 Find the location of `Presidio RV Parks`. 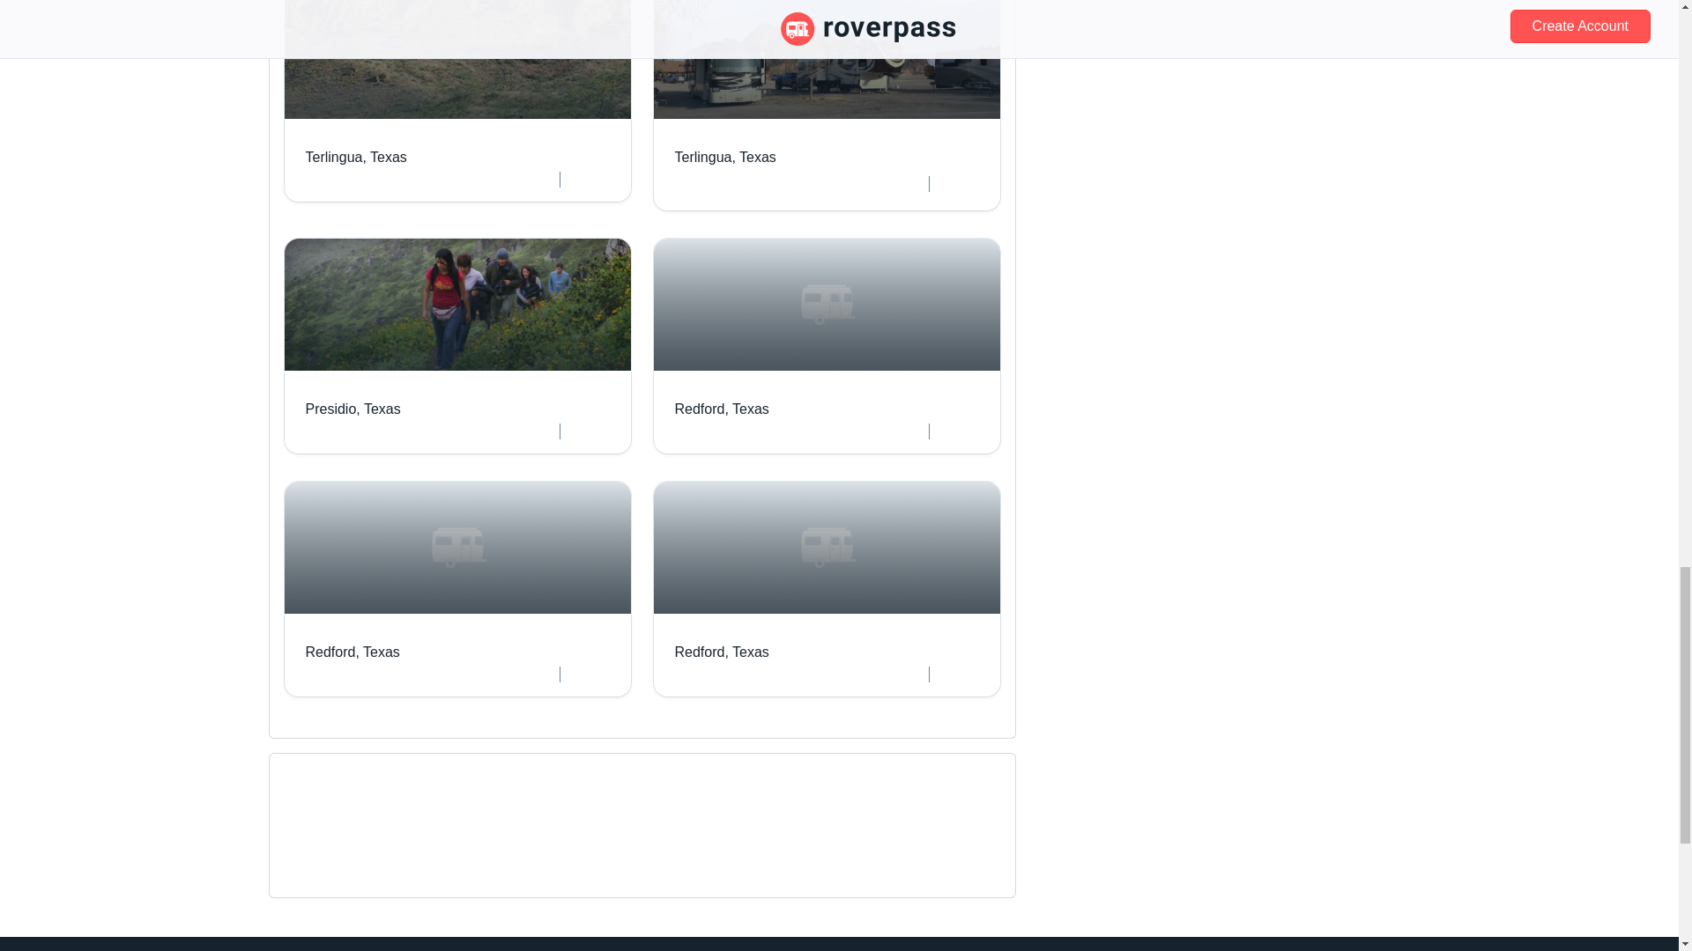

Presidio RV Parks is located at coordinates (457, 101).